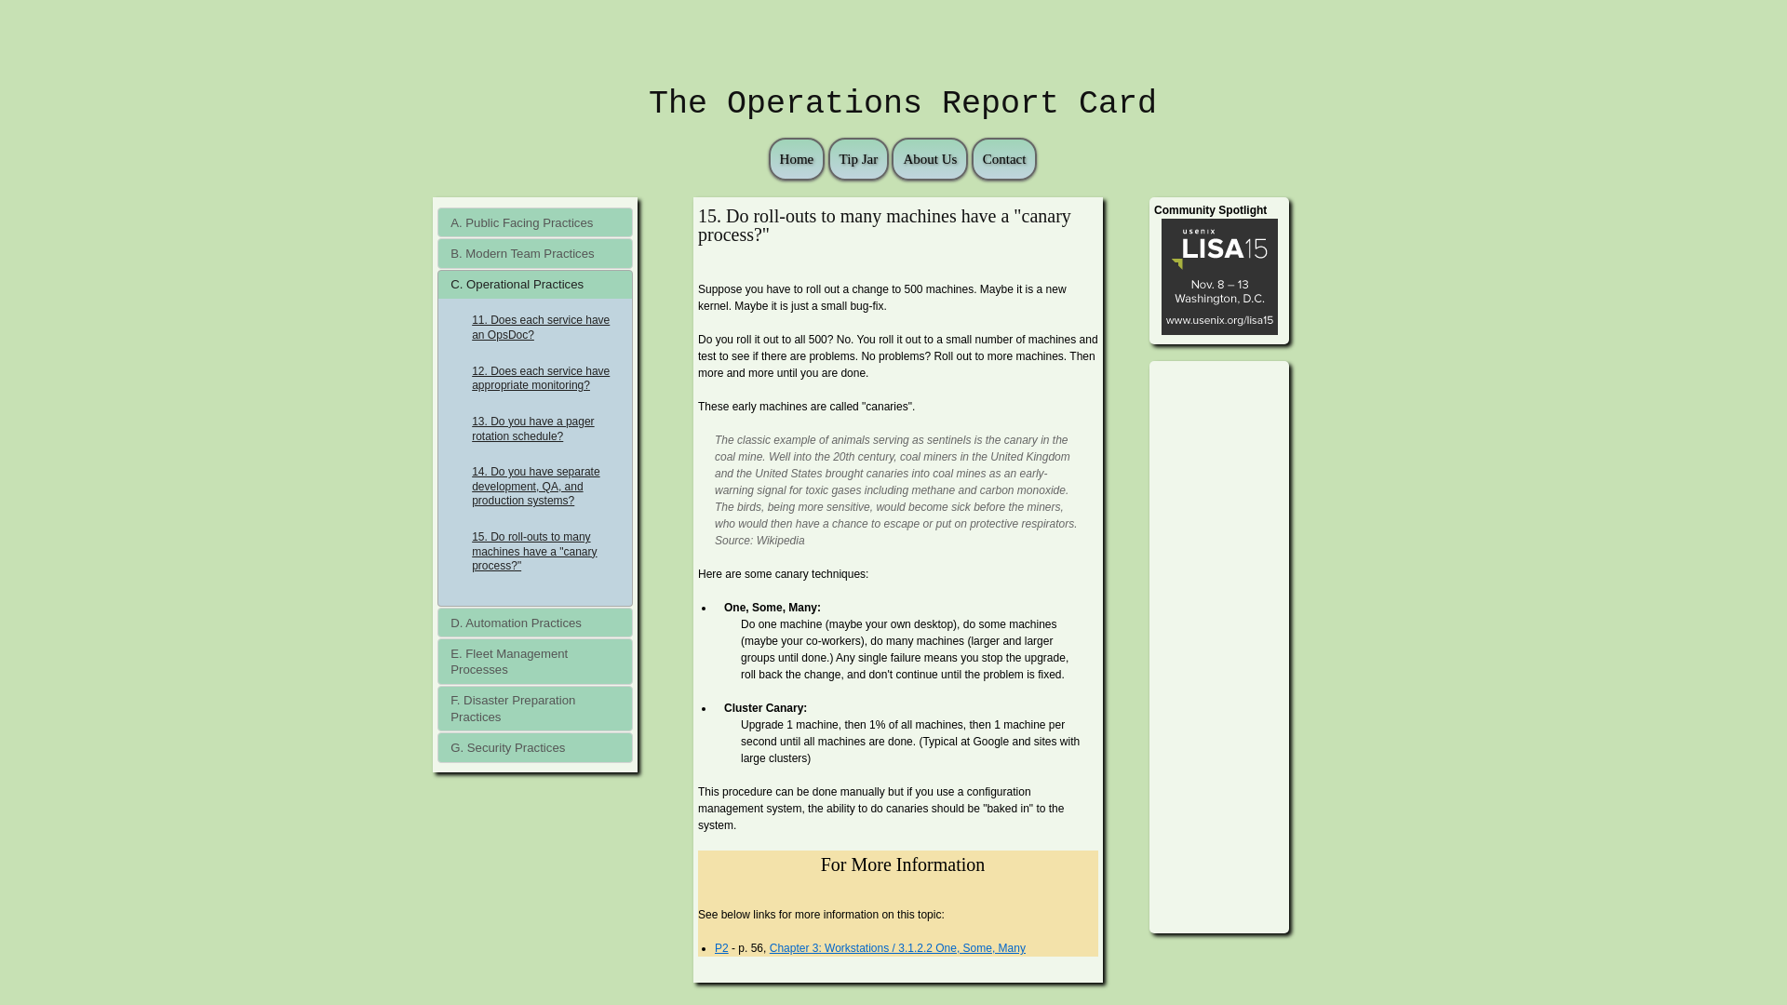 The image size is (1787, 1005). What do you see at coordinates (859, 159) in the screenshot?
I see `Tip Jar` at bounding box center [859, 159].